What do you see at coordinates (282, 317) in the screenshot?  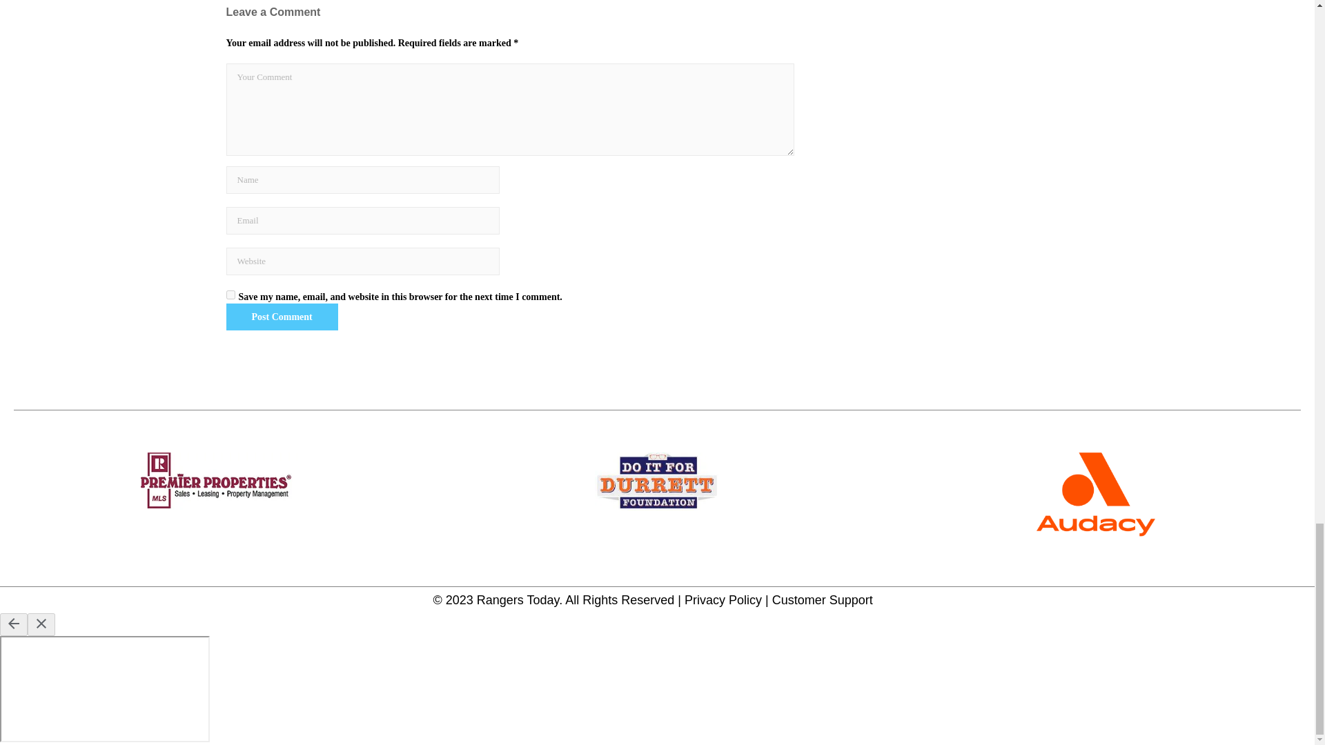 I see `Post Comment` at bounding box center [282, 317].